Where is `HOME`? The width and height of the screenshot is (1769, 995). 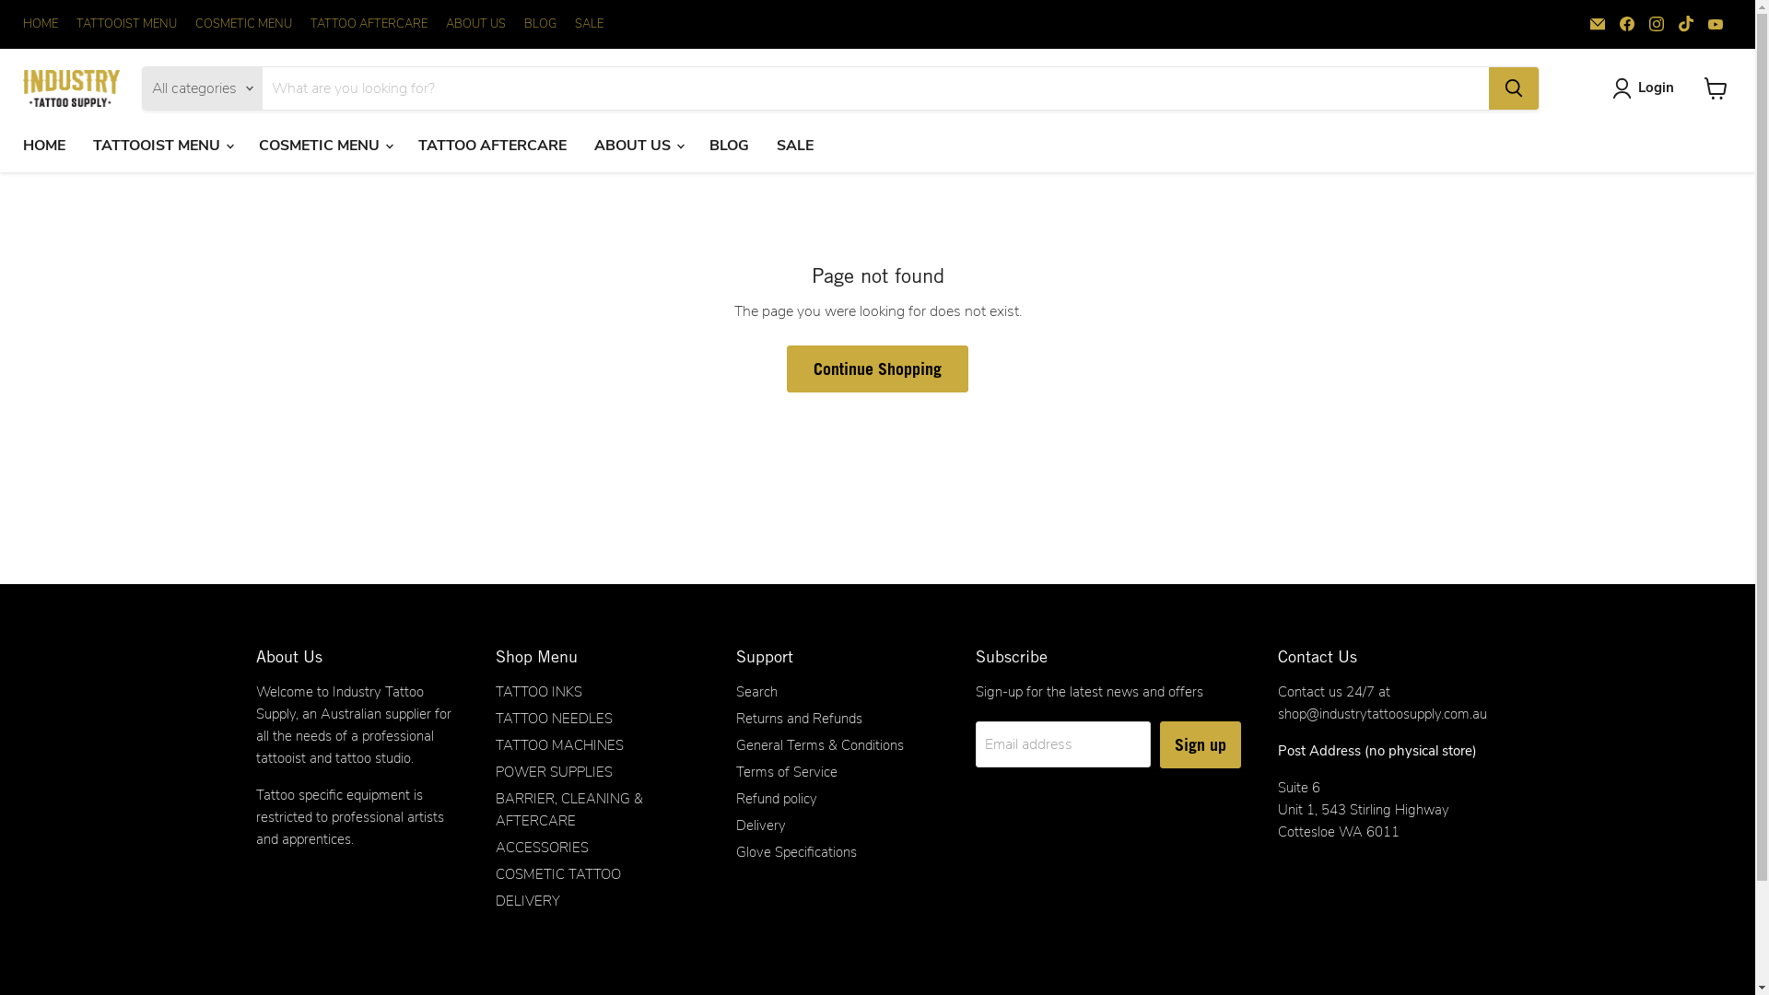 HOME is located at coordinates (44, 146).